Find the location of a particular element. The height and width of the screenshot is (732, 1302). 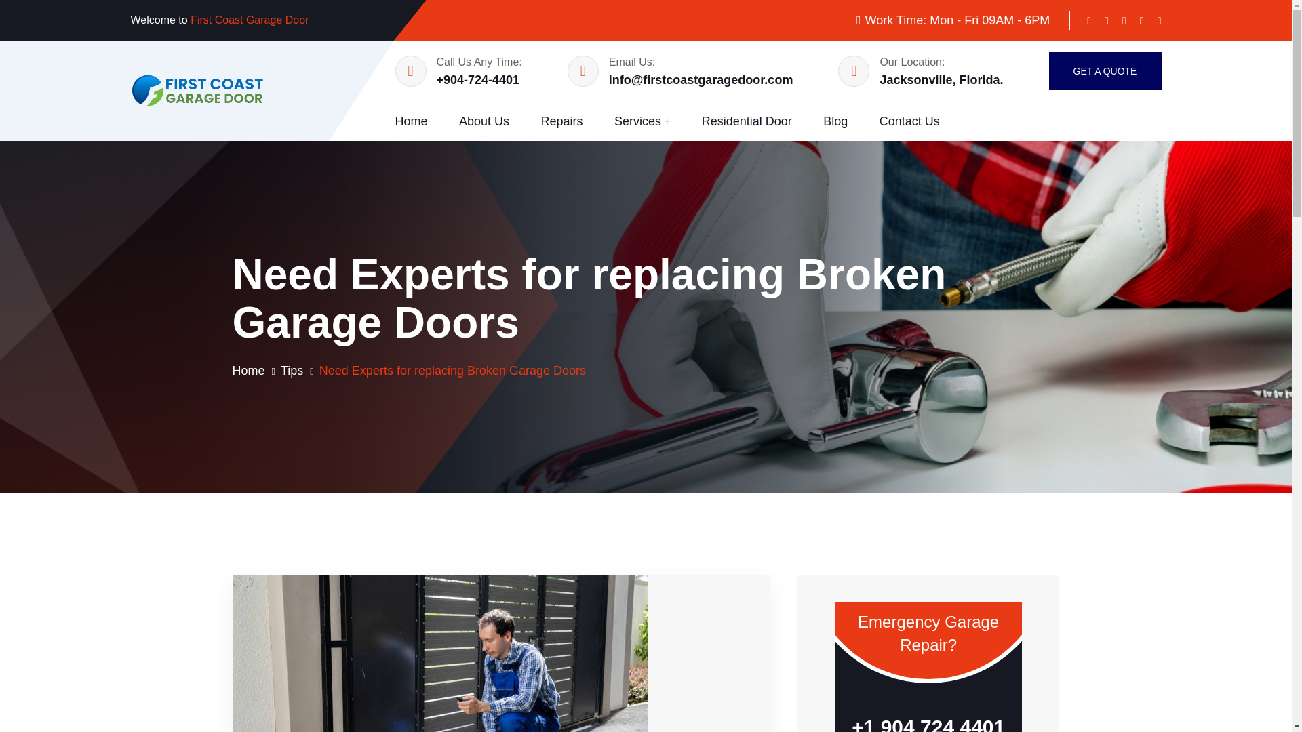

Need Experts for replacing Broken Garage Doors is located at coordinates (452, 370).